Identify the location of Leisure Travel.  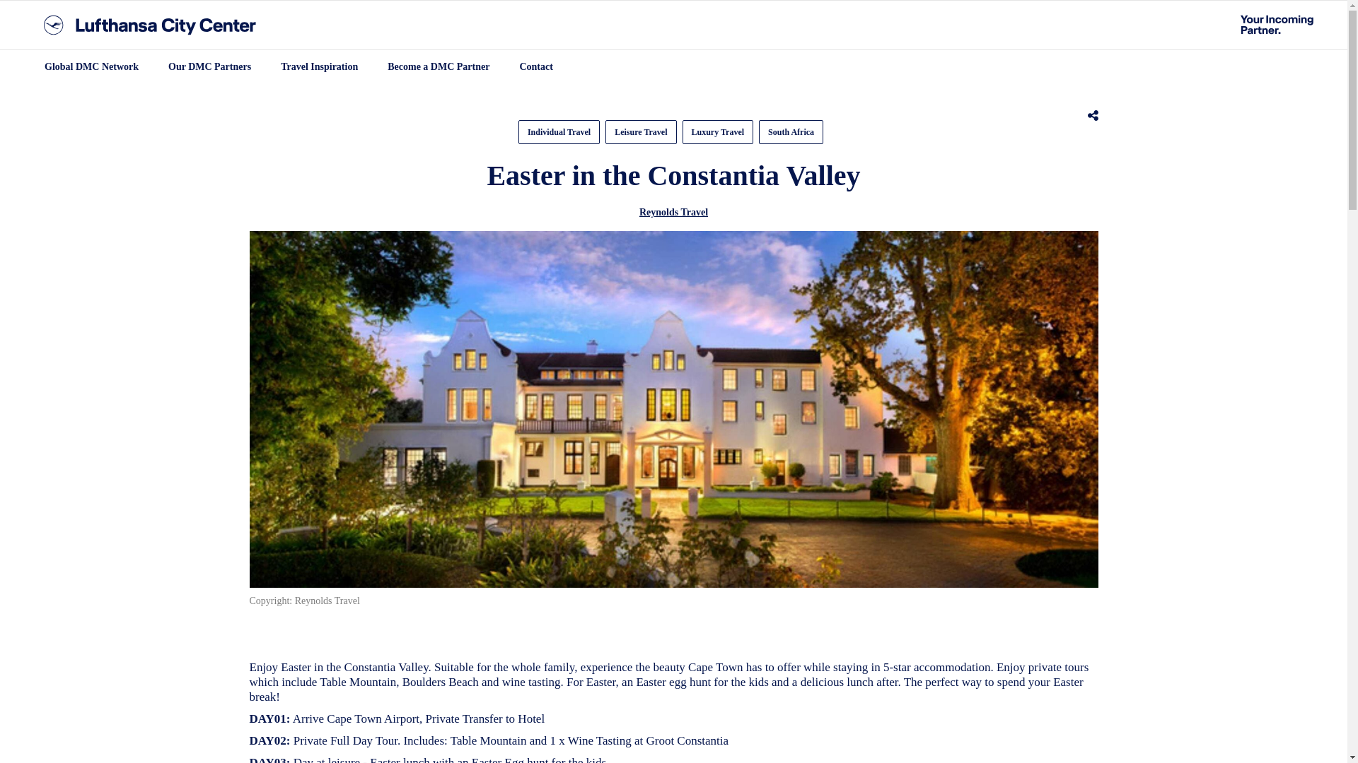
(641, 131).